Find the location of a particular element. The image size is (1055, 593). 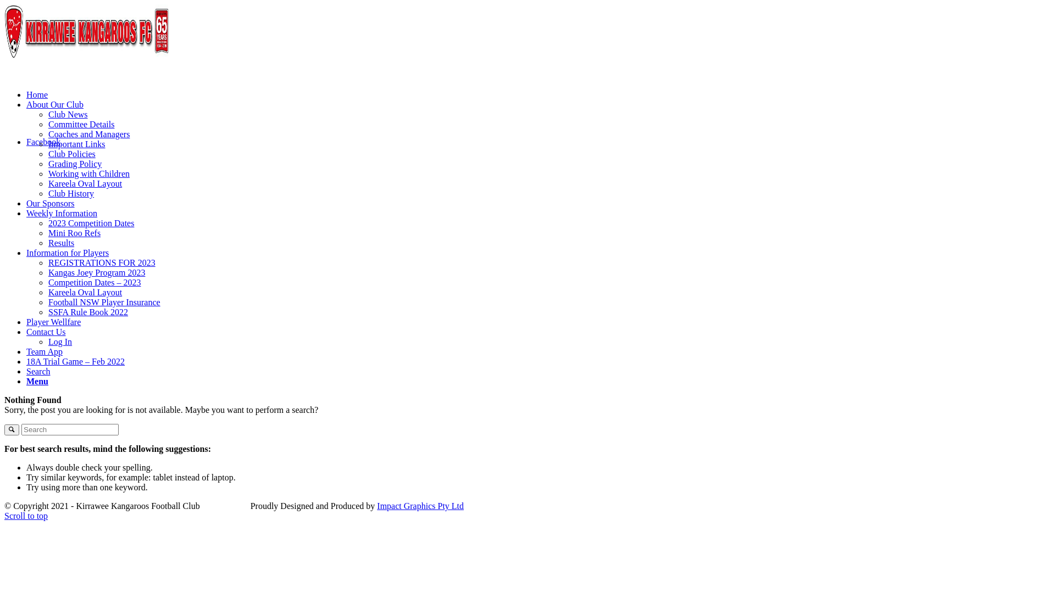

Coaches and Managers is located at coordinates (89, 134).